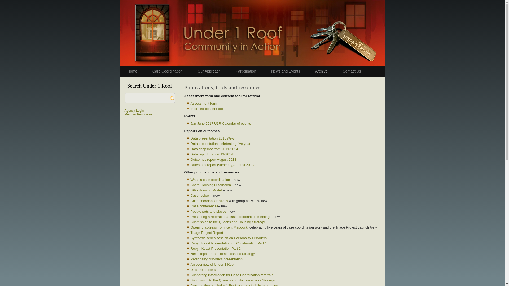 The height and width of the screenshot is (286, 509). Describe the element at coordinates (222, 165) in the screenshot. I see `Outcomes report (summary) August 2013` at that location.